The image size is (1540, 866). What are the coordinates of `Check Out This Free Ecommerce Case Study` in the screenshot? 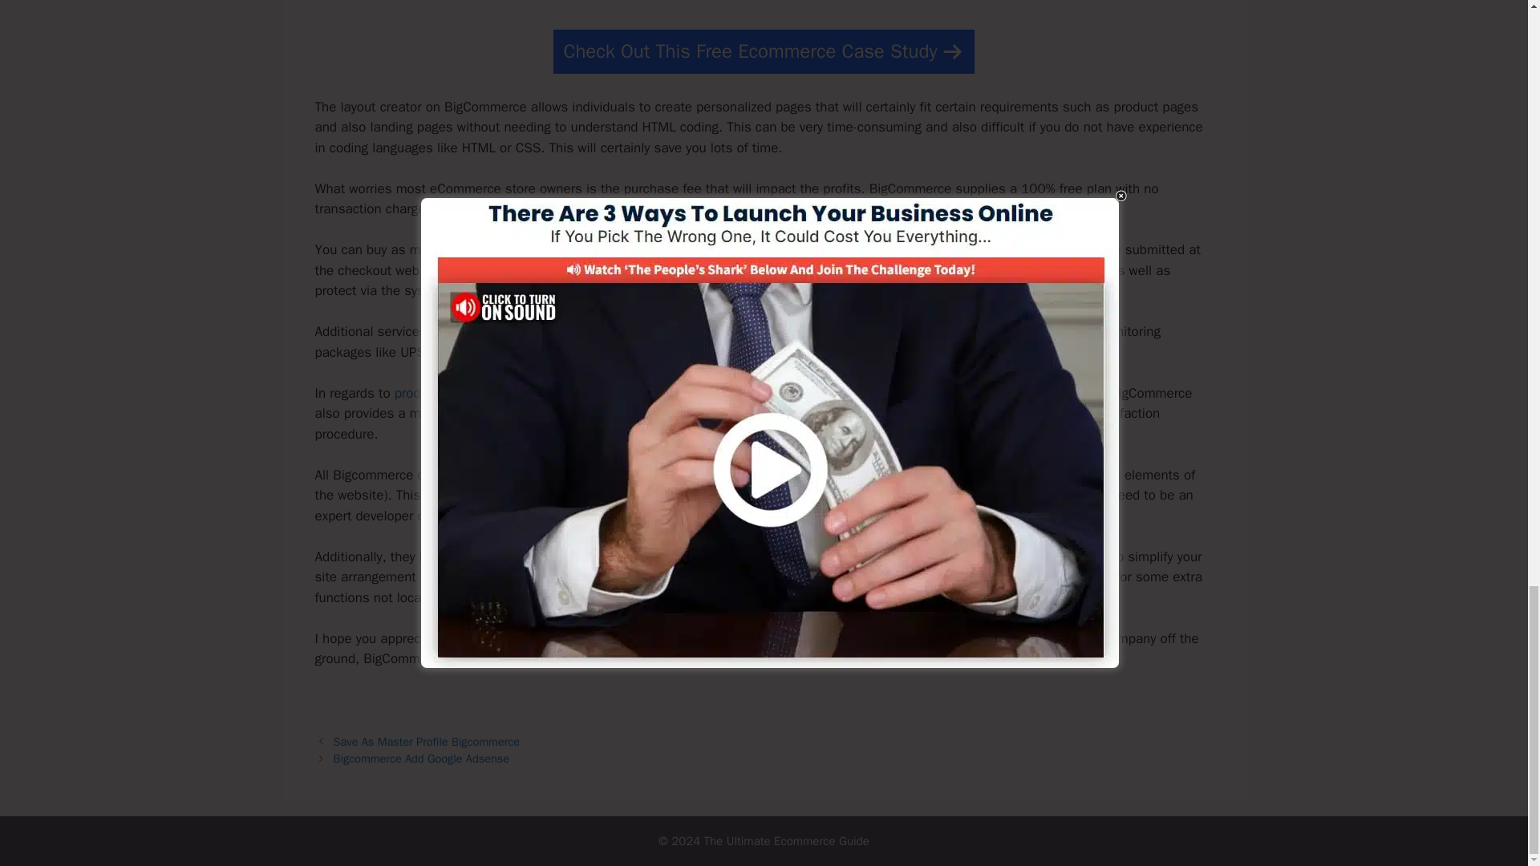 It's located at (764, 51).